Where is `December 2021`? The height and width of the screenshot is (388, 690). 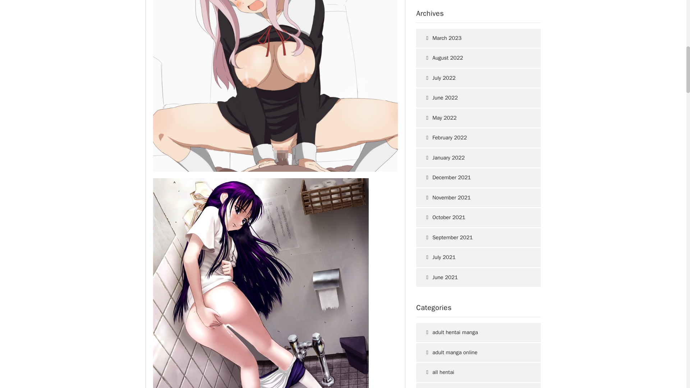
December 2021 is located at coordinates (475, 177).